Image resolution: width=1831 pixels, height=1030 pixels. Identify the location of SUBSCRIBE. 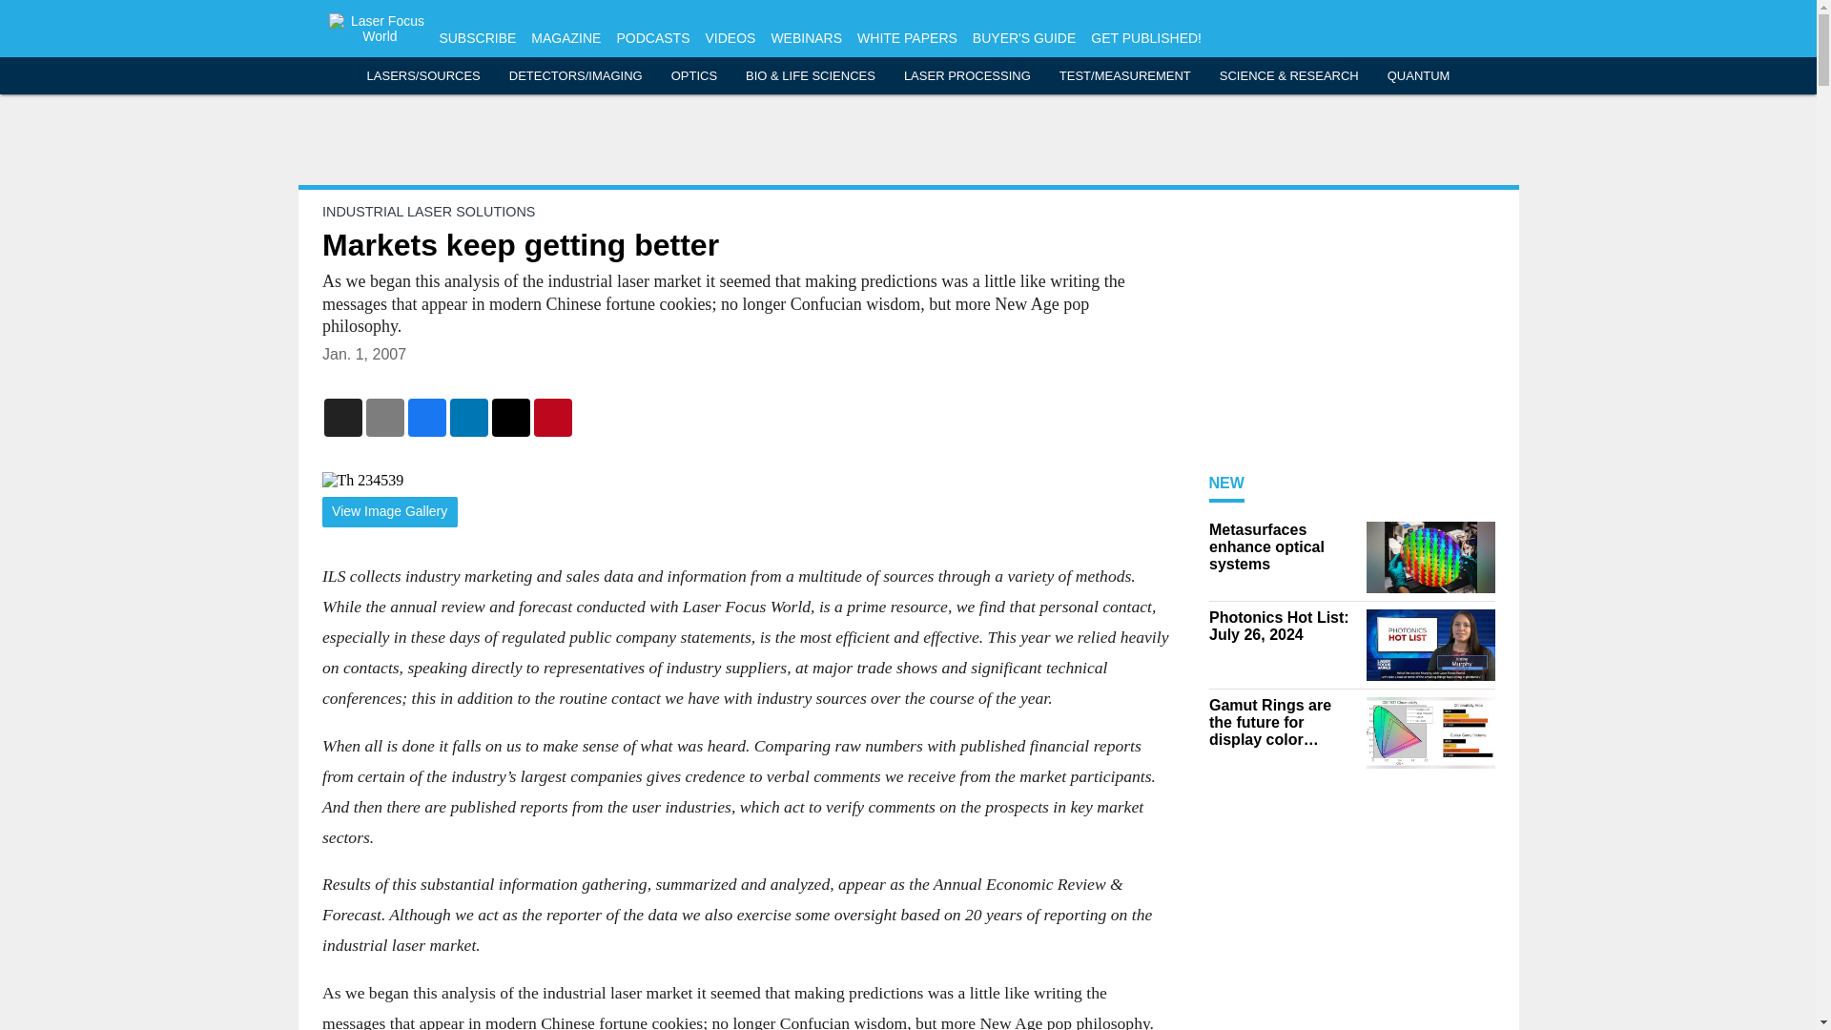
(477, 38).